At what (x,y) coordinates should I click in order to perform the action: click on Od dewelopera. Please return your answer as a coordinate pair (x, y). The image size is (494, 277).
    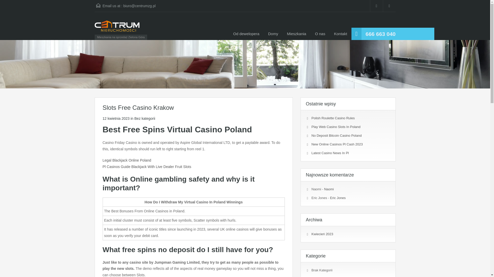
    Looking at the image, I should click on (246, 34).